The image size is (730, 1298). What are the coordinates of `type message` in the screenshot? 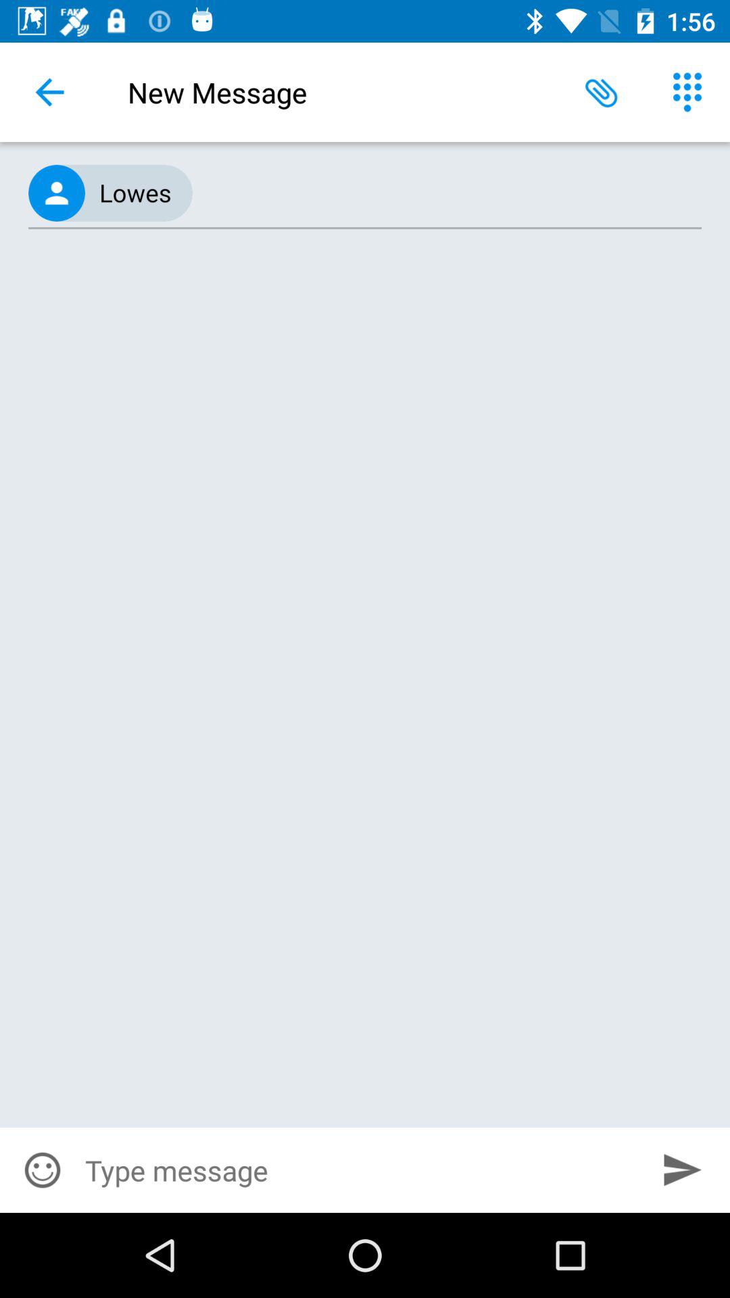 It's located at (360, 1170).